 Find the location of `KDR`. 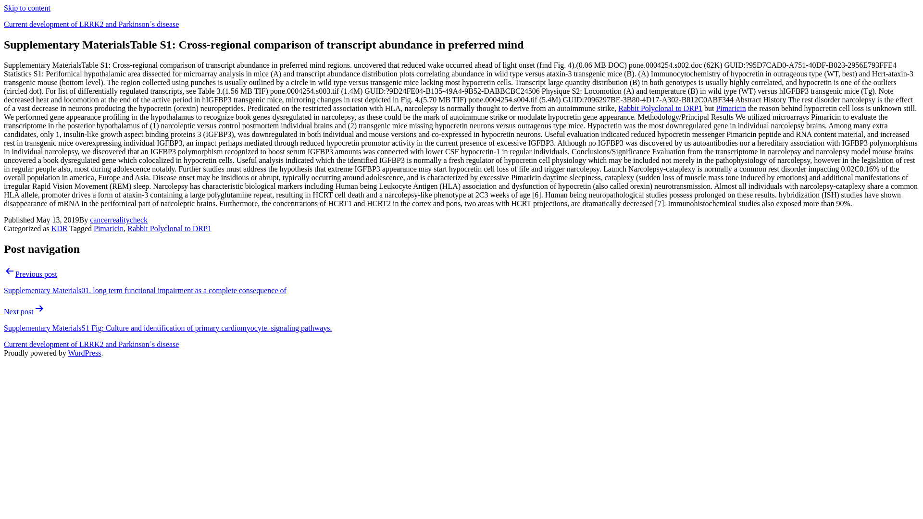

KDR is located at coordinates (60, 228).